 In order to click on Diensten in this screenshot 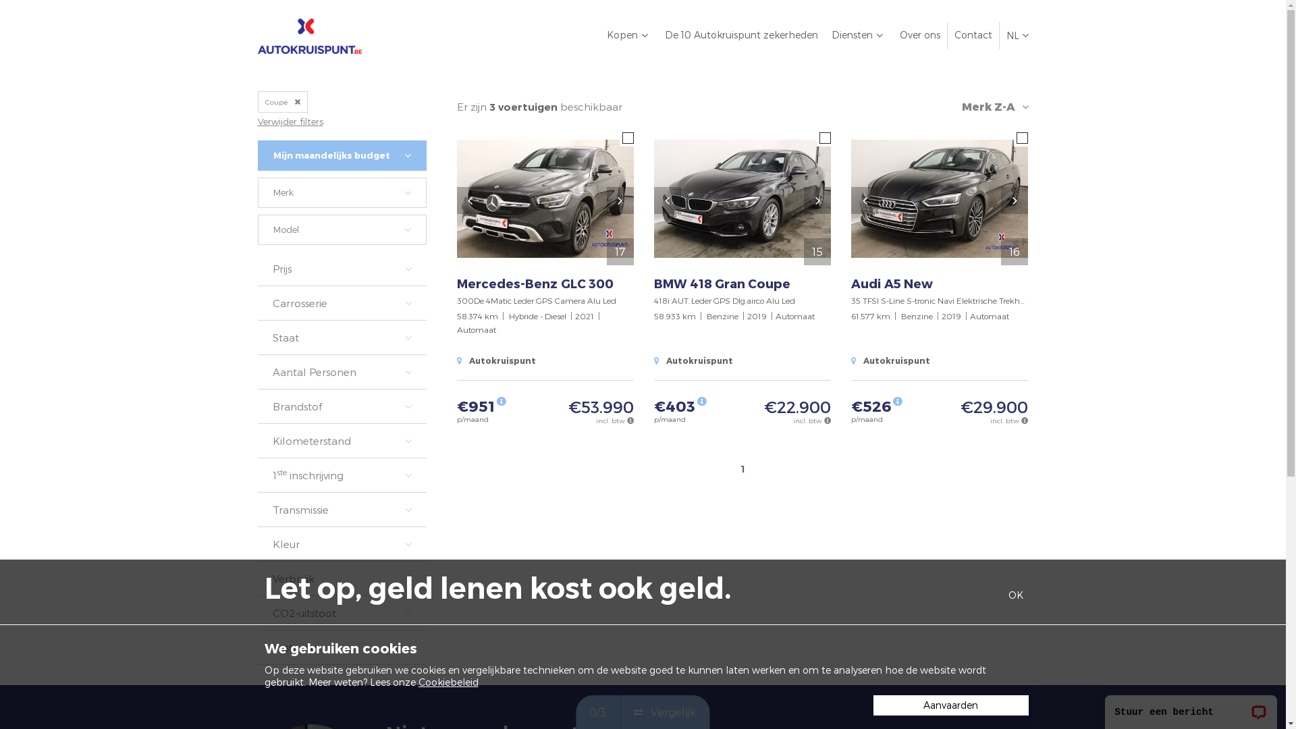, I will do `click(859, 35)`.